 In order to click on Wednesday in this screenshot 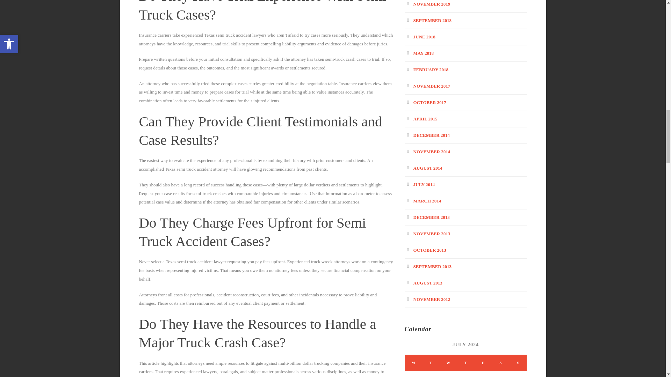, I will do `click(448, 363)`.